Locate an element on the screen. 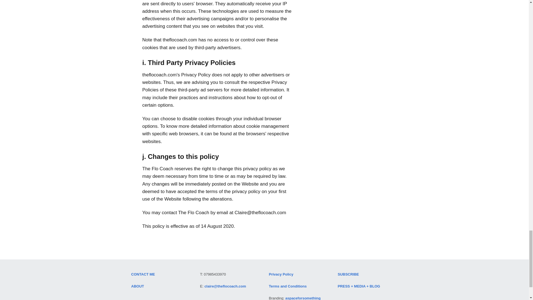  ABOUT is located at coordinates (137, 286).